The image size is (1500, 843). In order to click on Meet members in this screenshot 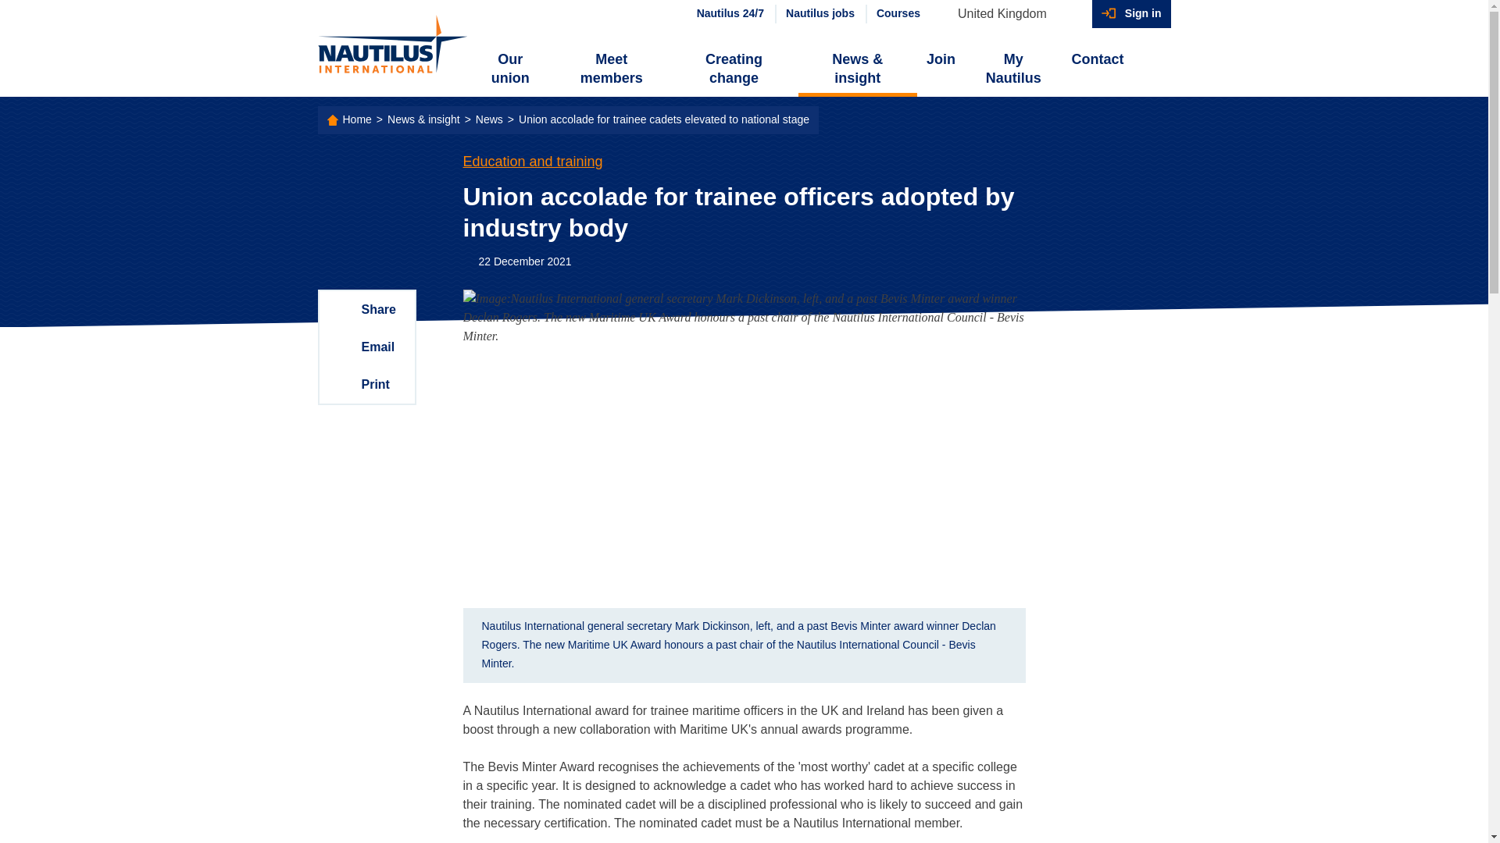, I will do `click(611, 69)`.